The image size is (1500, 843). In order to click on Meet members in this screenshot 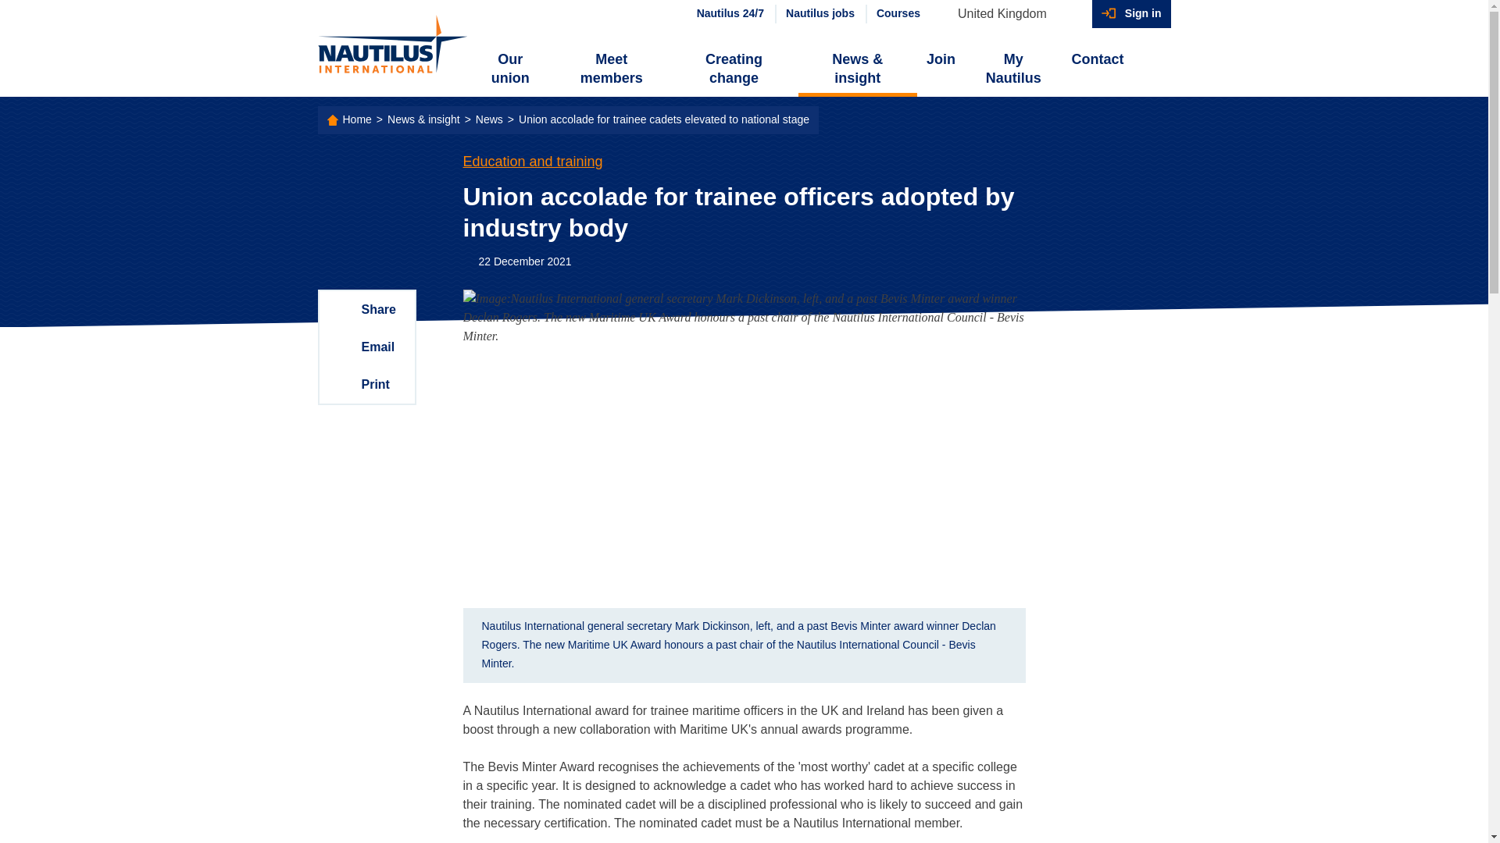, I will do `click(611, 69)`.